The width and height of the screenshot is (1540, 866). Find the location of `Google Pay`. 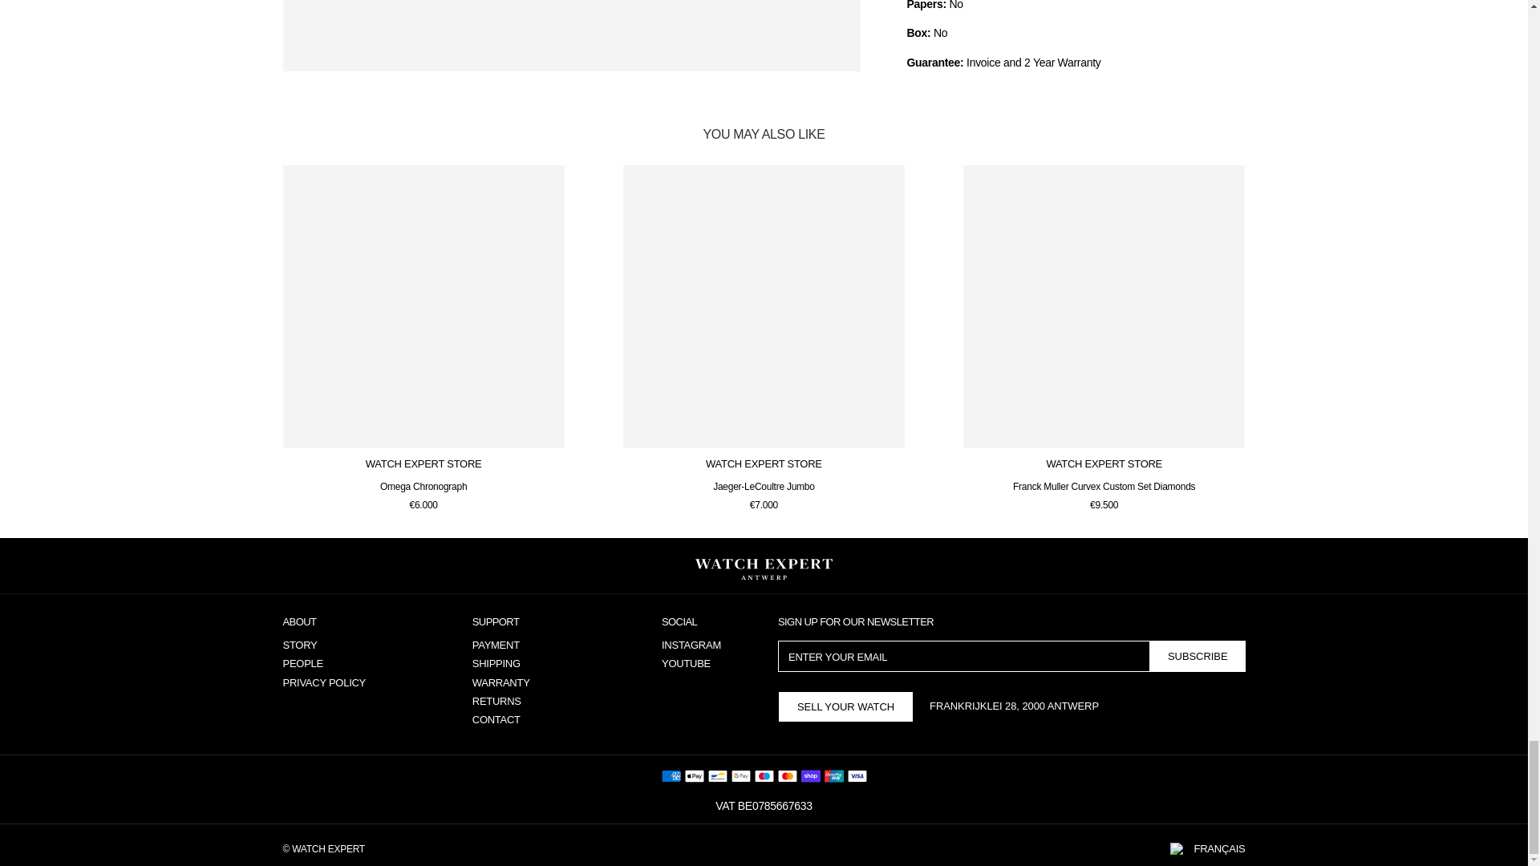

Google Pay is located at coordinates (741, 775).